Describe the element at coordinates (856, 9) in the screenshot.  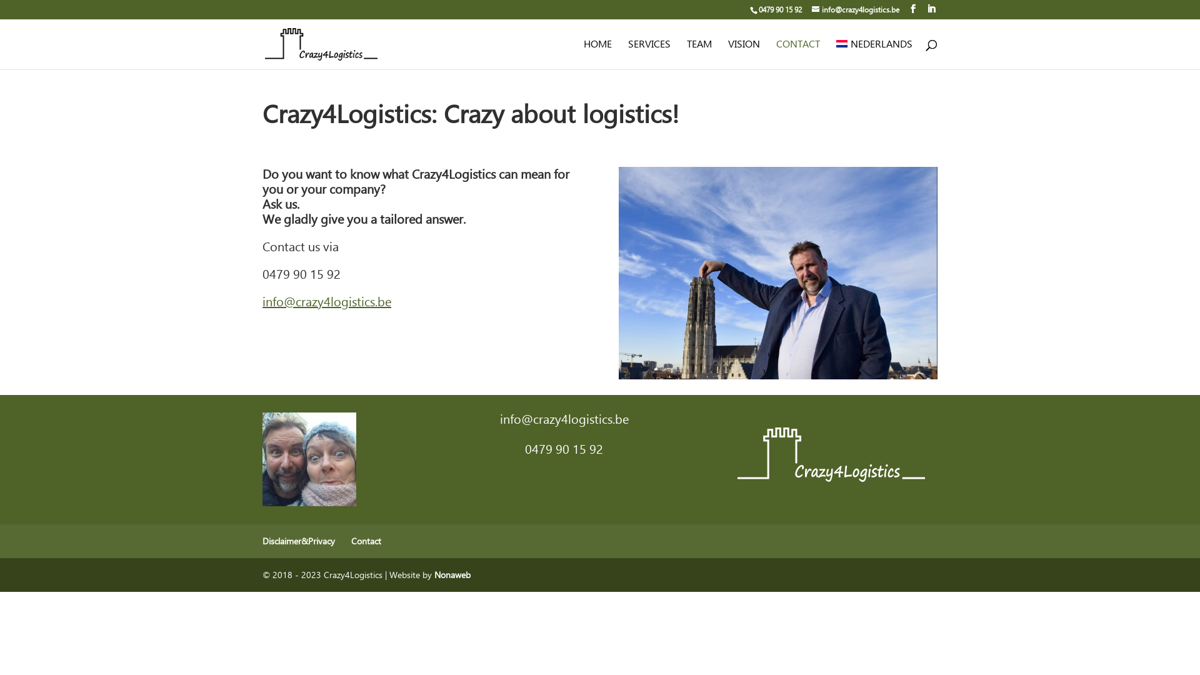
I see `info@crazy4logistics.be` at that location.